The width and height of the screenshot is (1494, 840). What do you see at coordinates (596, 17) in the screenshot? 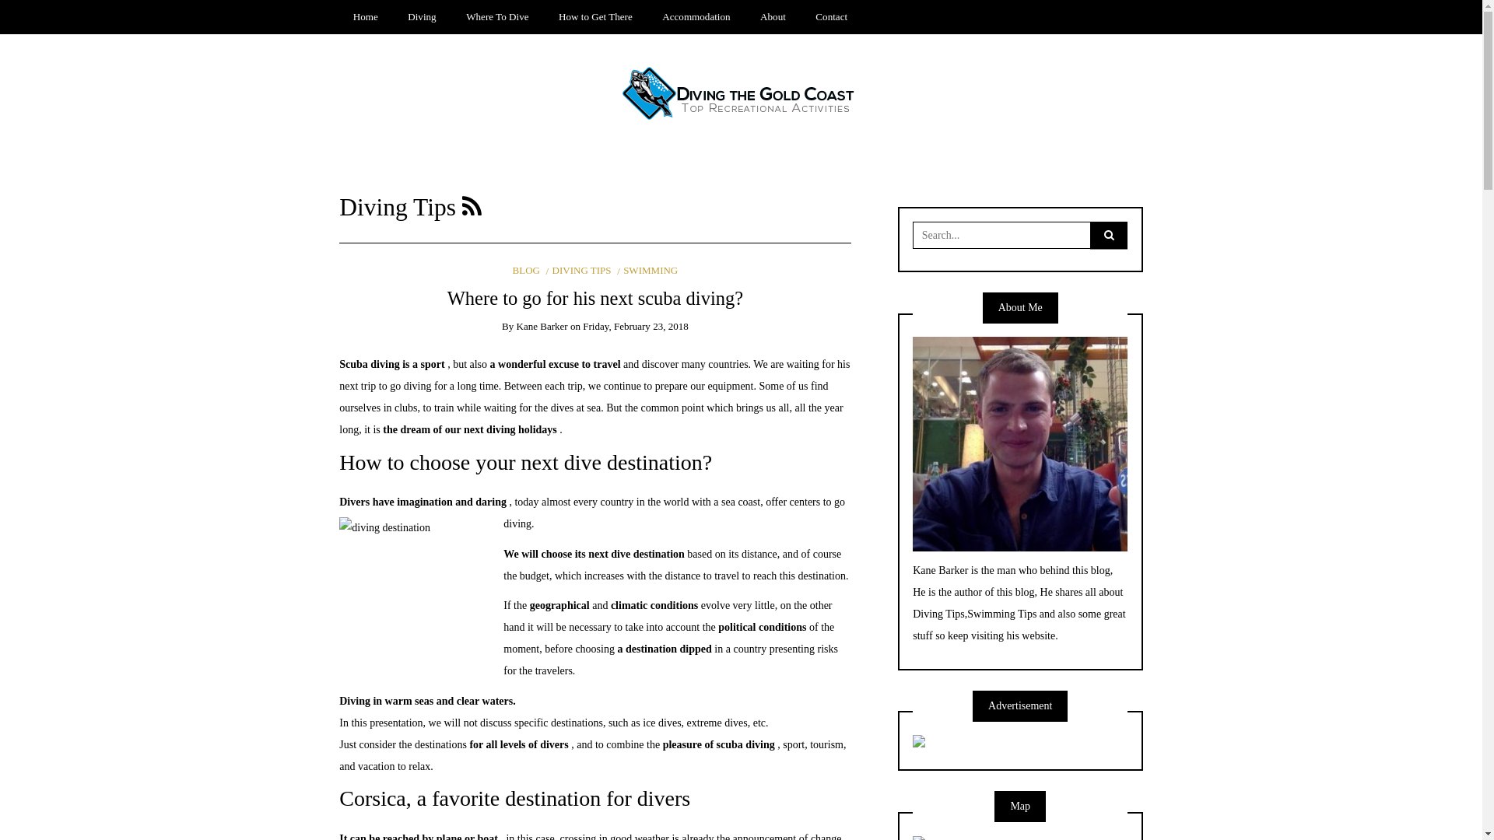
I see `How to Get There` at bounding box center [596, 17].